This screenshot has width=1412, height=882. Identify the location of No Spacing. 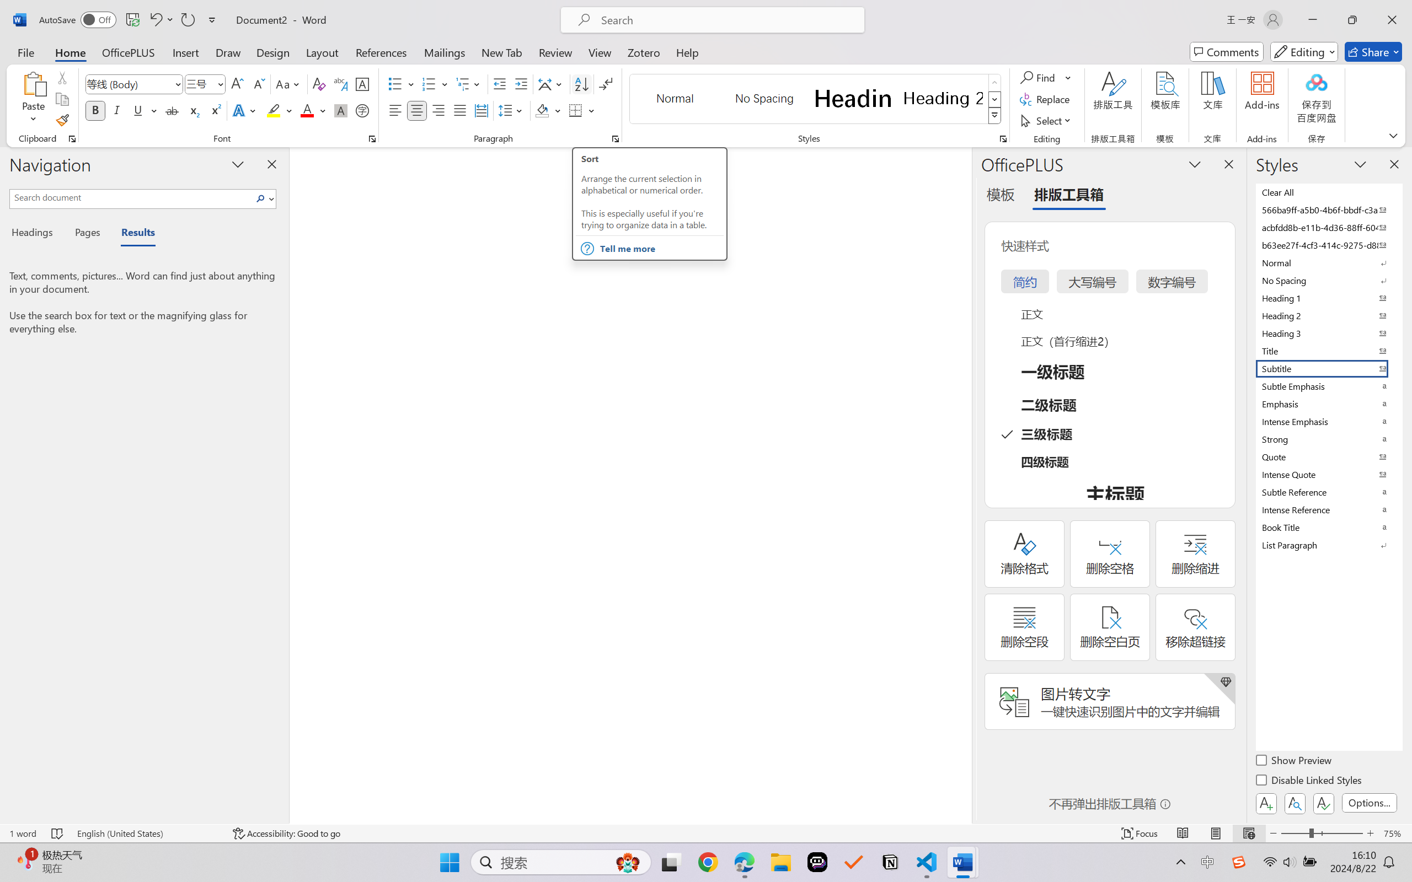
(1328, 280).